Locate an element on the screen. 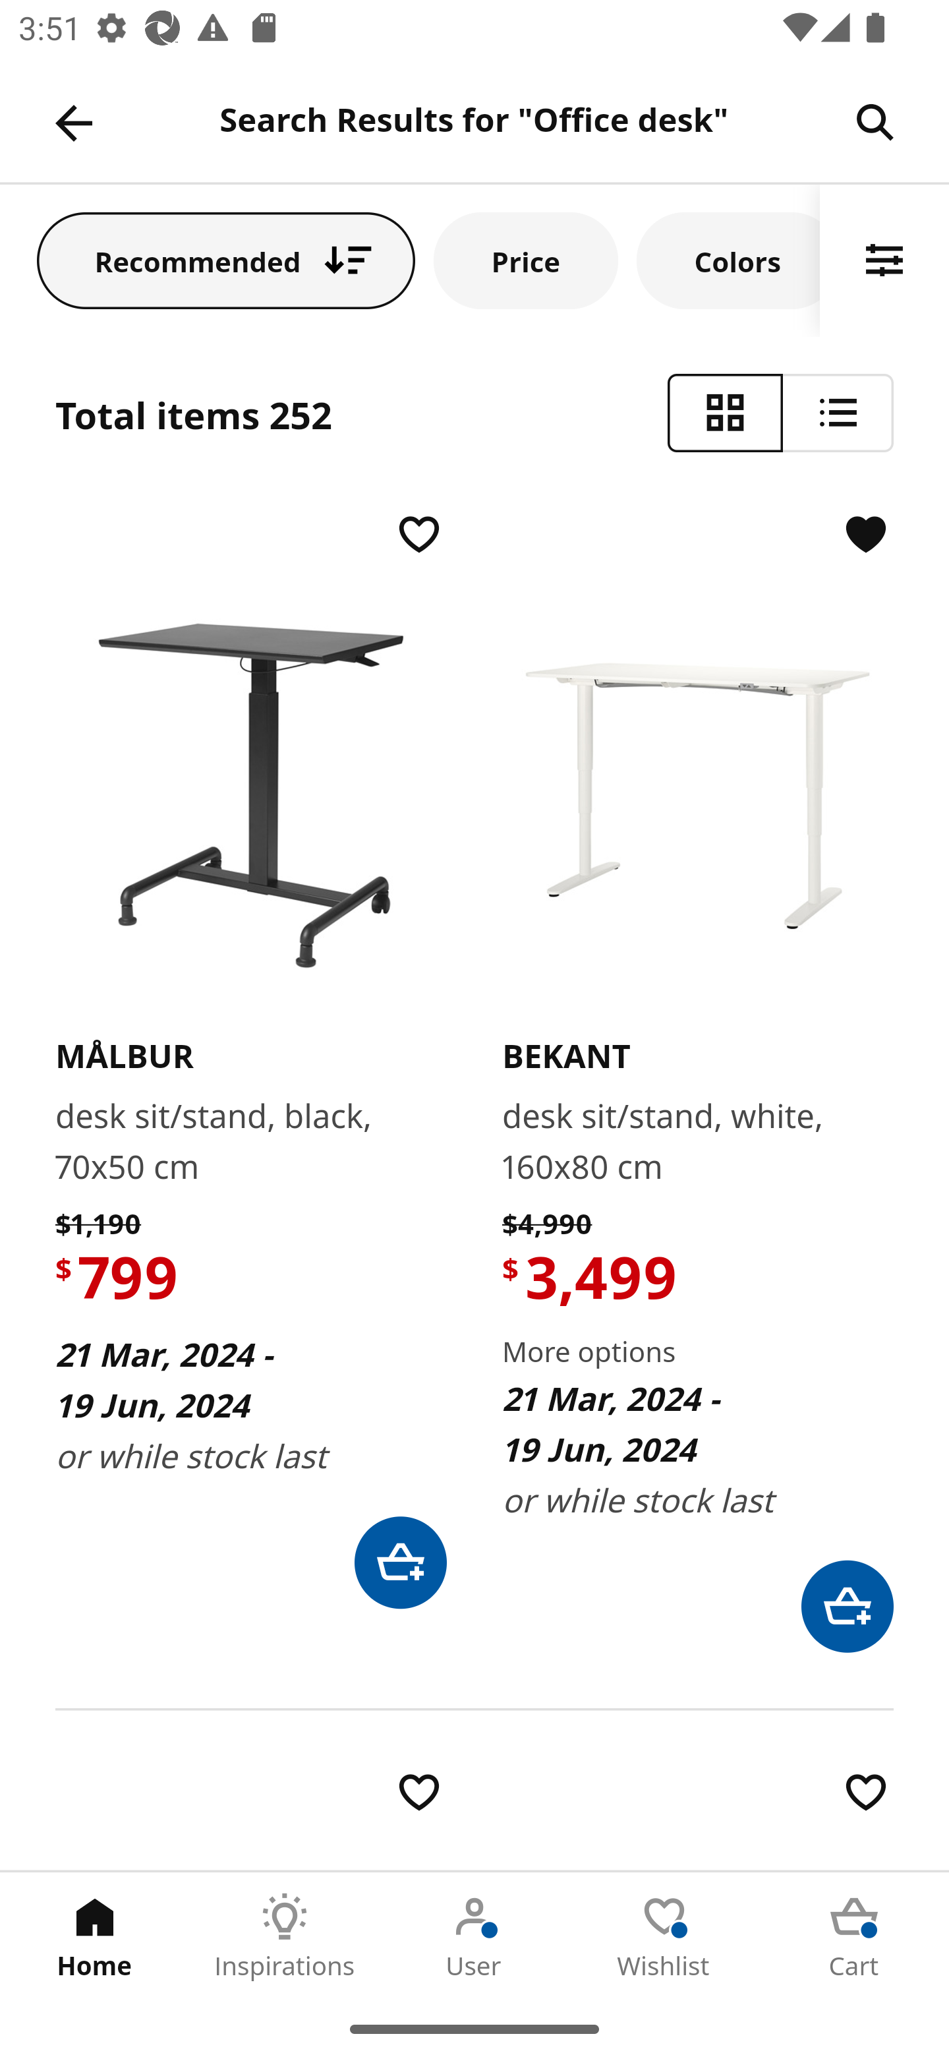 The height and width of the screenshot is (2057, 949). User
Tab 3 of 5 is located at coordinates (474, 1936).